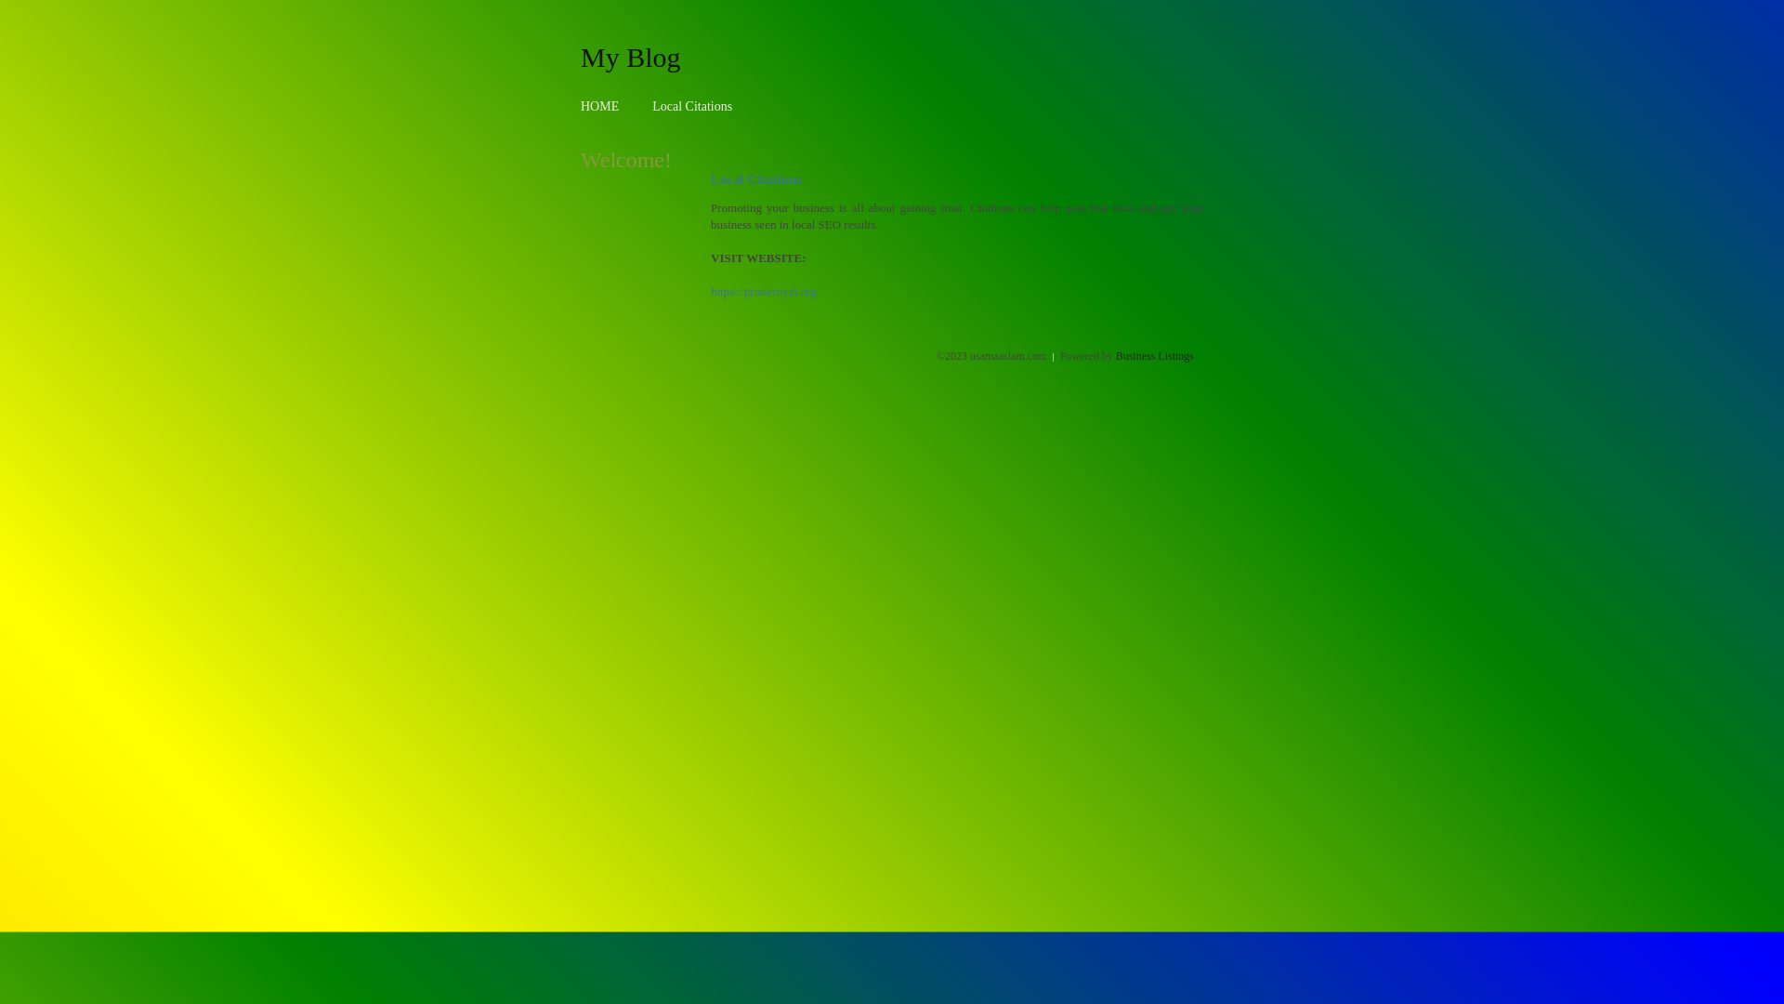  Describe the element at coordinates (692, 106) in the screenshot. I see `Local Citations` at that location.